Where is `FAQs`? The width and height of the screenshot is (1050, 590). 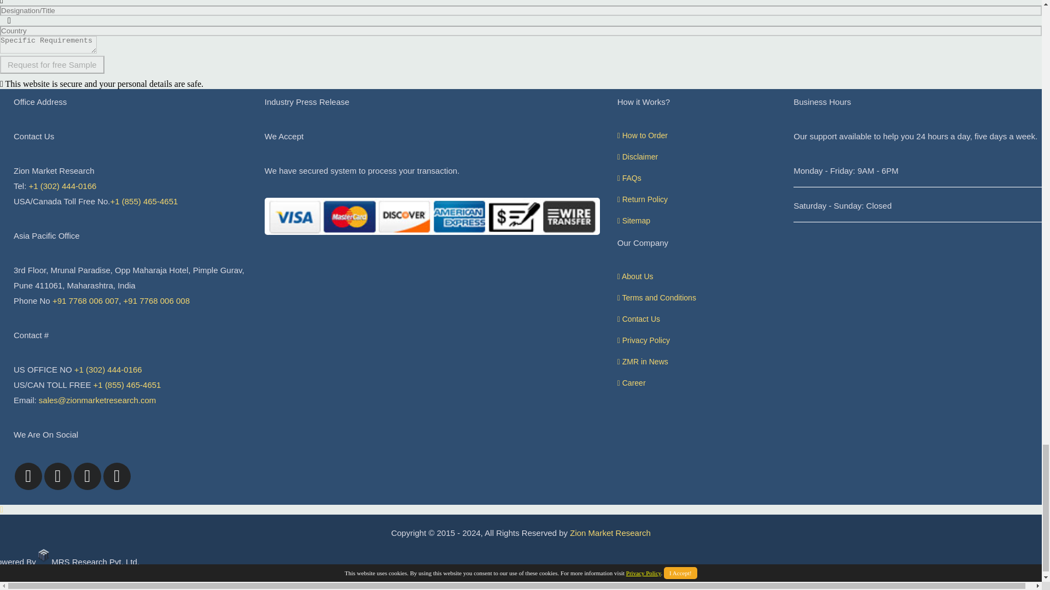 FAQs is located at coordinates (629, 178).